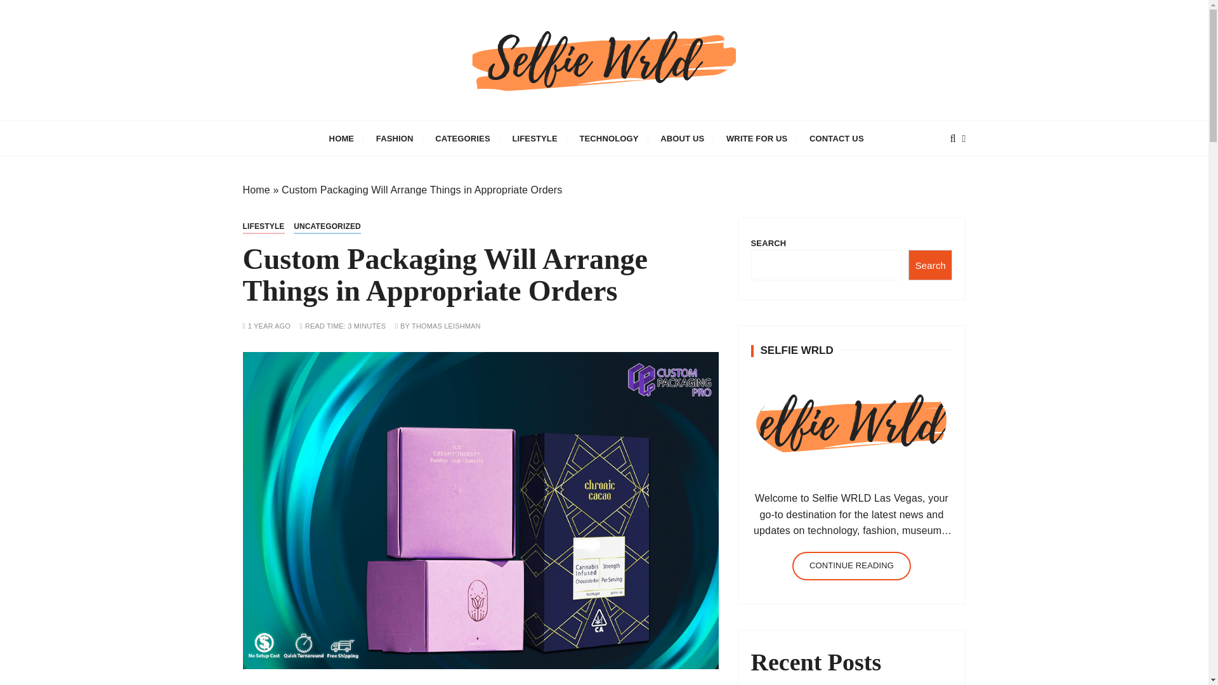 The width and height of the screenshot is (1218, 685). I want to click on ABOUT US, so click(682, 138).